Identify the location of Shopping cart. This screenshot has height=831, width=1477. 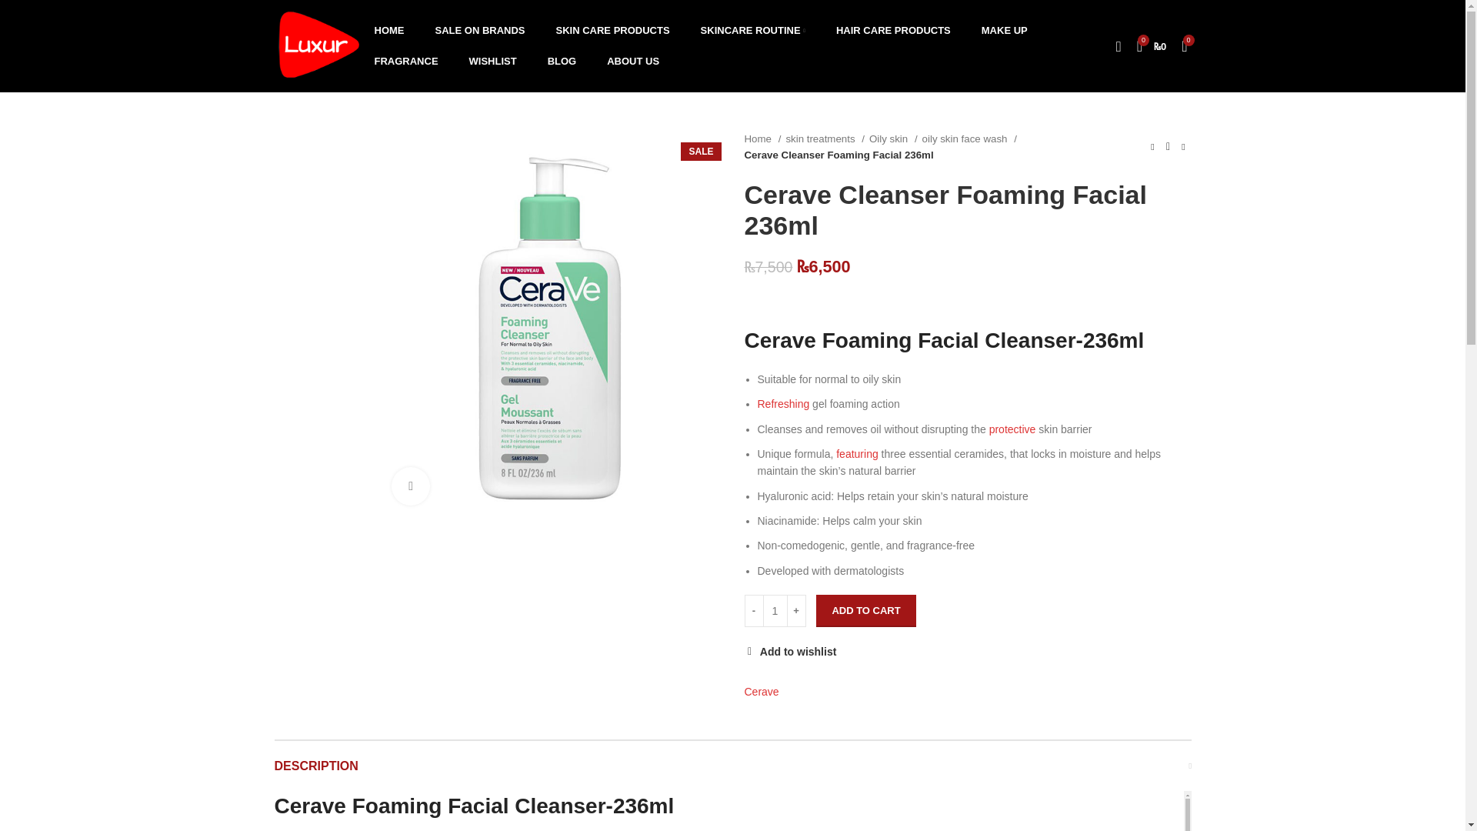
(1152, 45).